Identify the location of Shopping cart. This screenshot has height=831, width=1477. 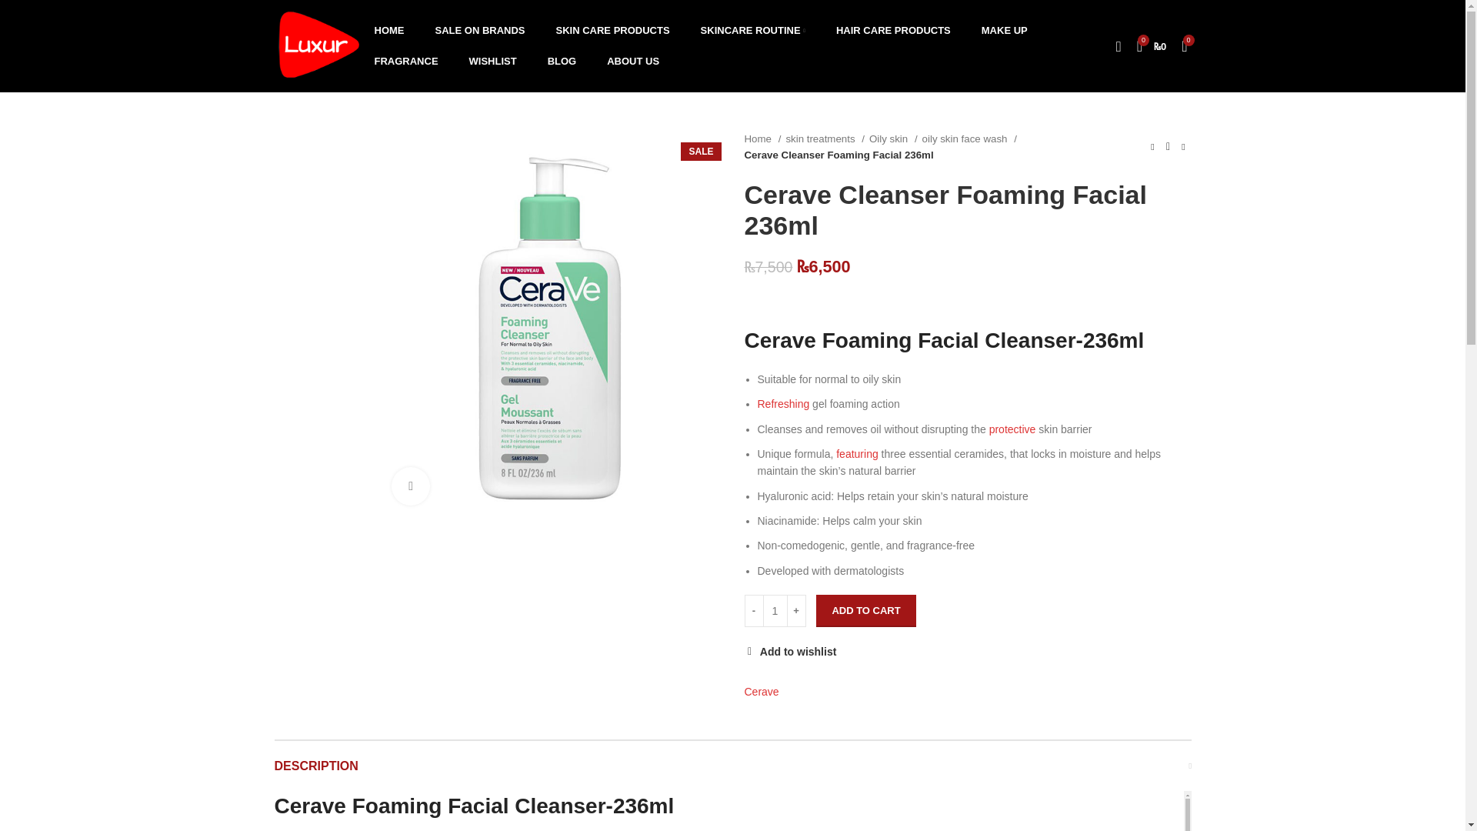
(1152, 45).